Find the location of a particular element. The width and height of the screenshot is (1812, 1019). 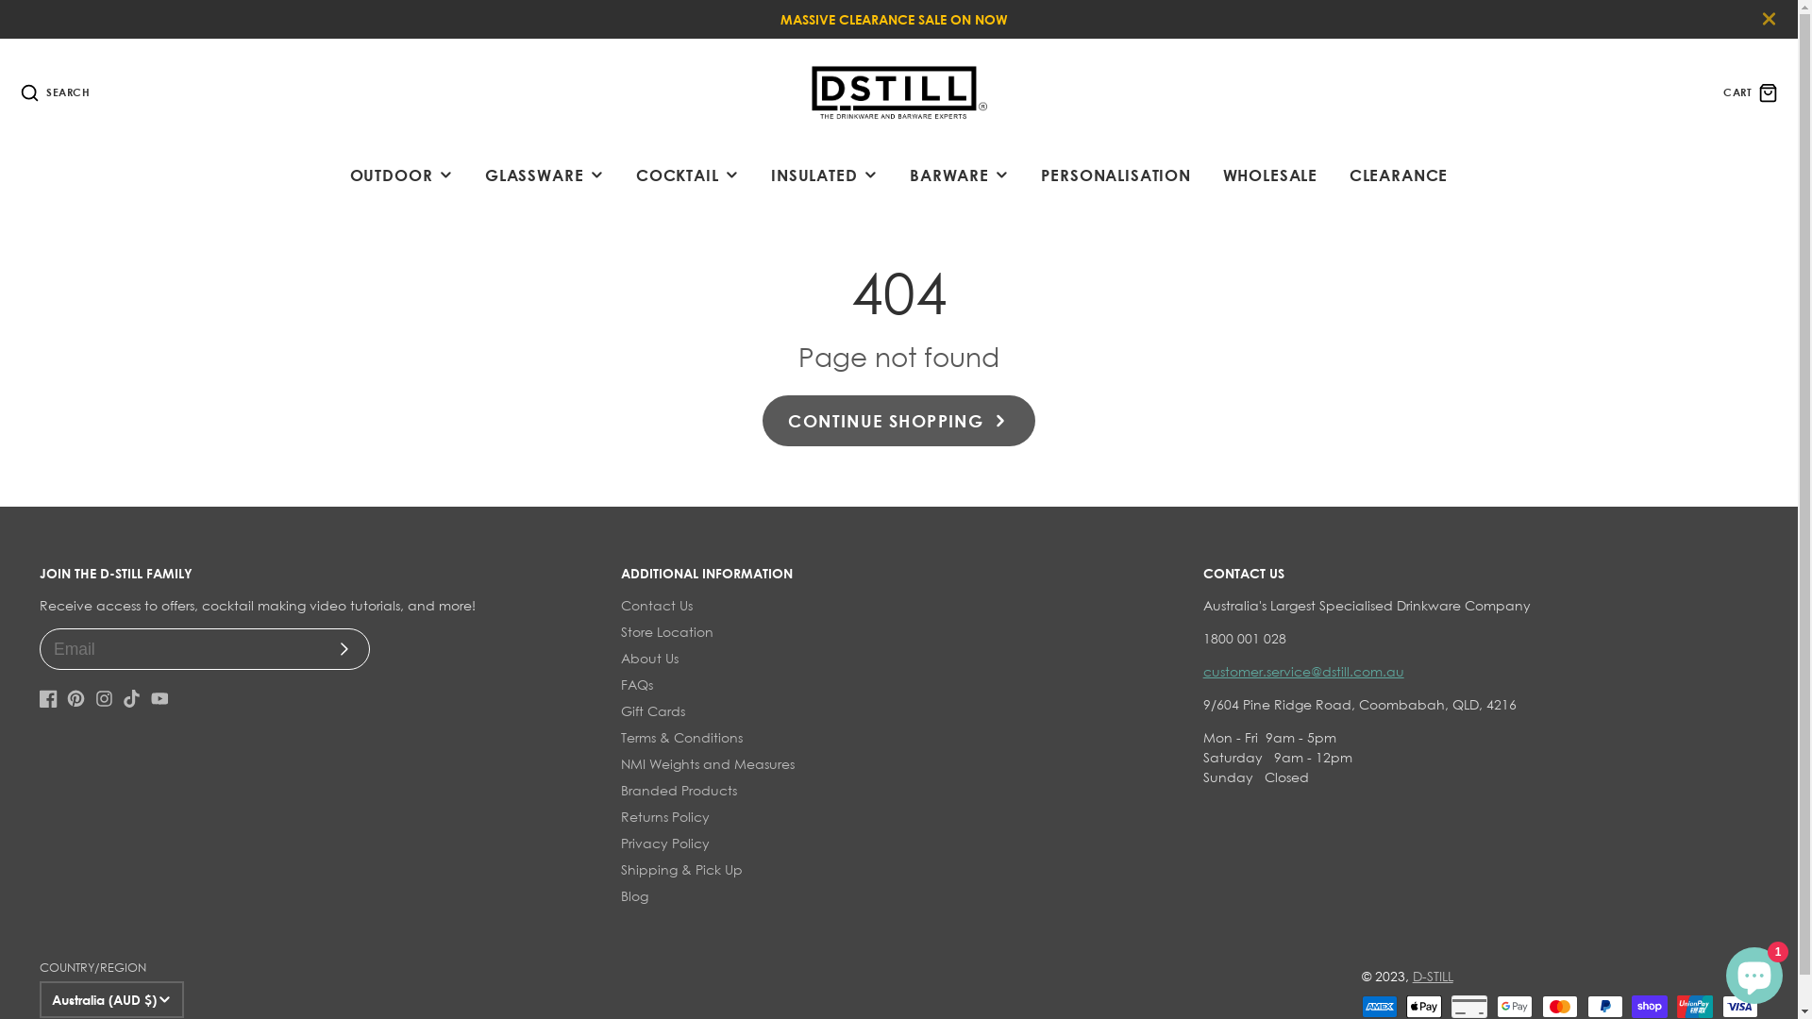

Branded Products is located at coordinates (679, 791).